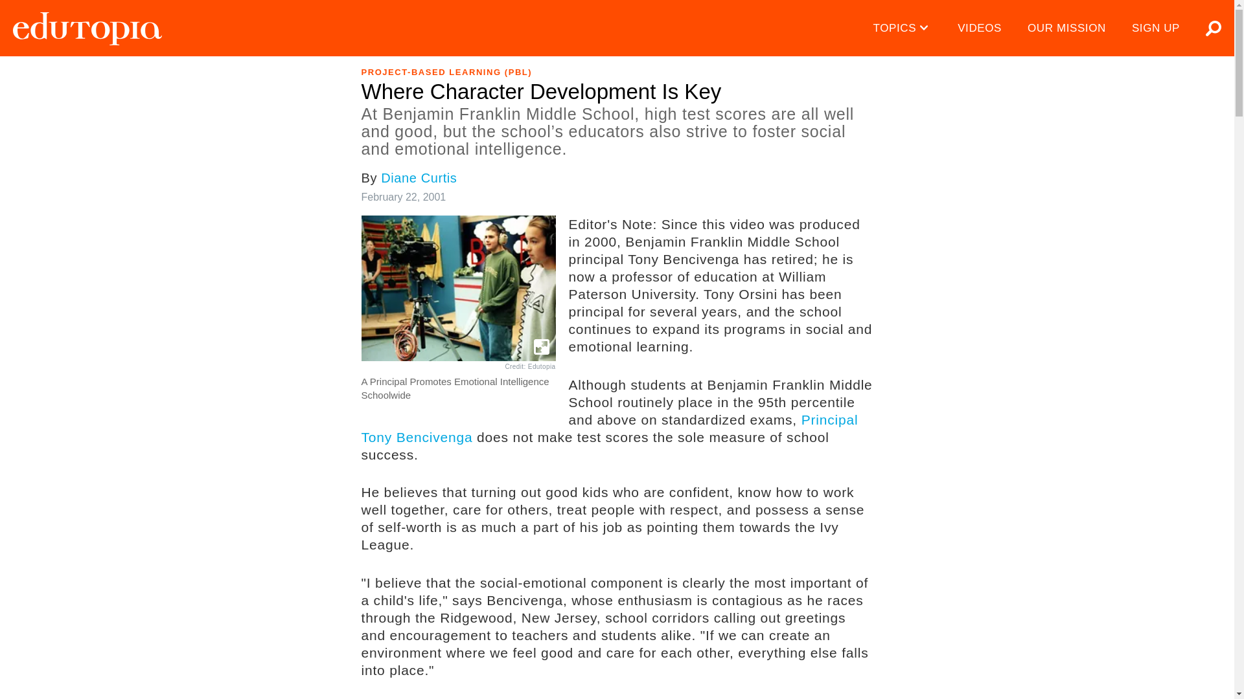 The width and height of the screenshot is (1244, 699). Describe the element at coordinates (980, 28) in the screenshot. I see `VIDEOS` at that location.